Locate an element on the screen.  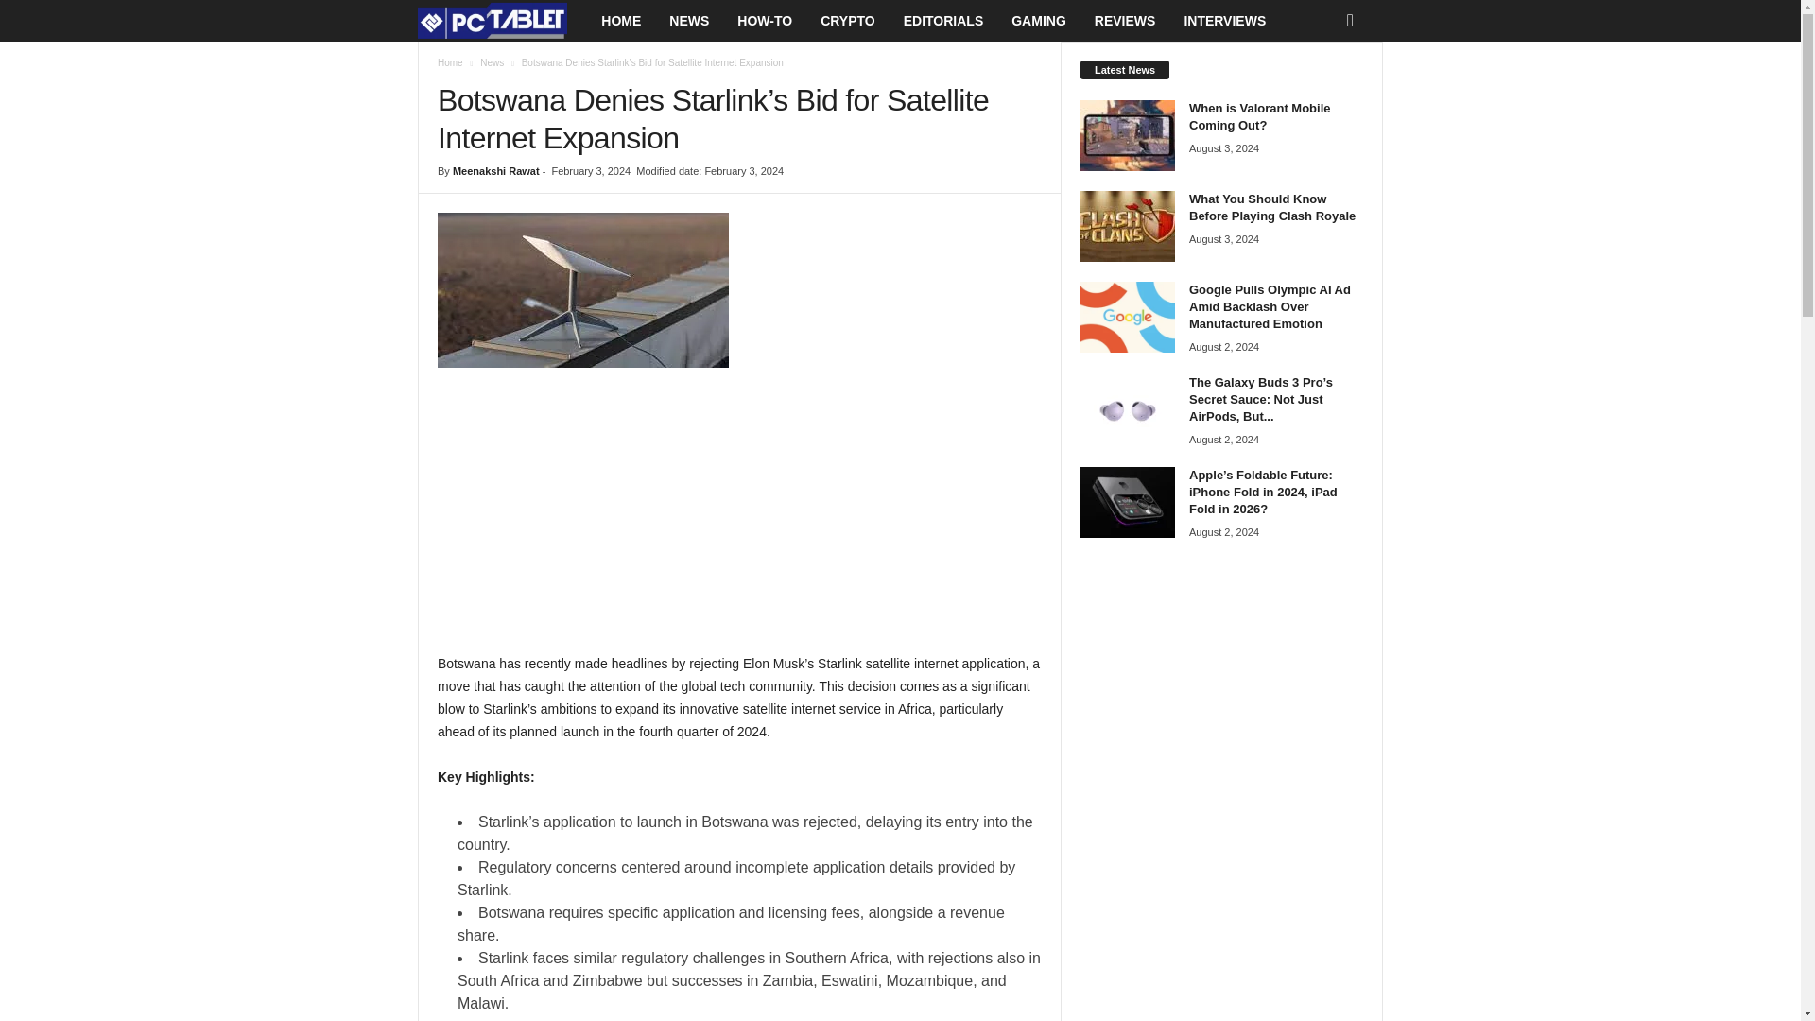
HOME is located at coordinates (620, 21).